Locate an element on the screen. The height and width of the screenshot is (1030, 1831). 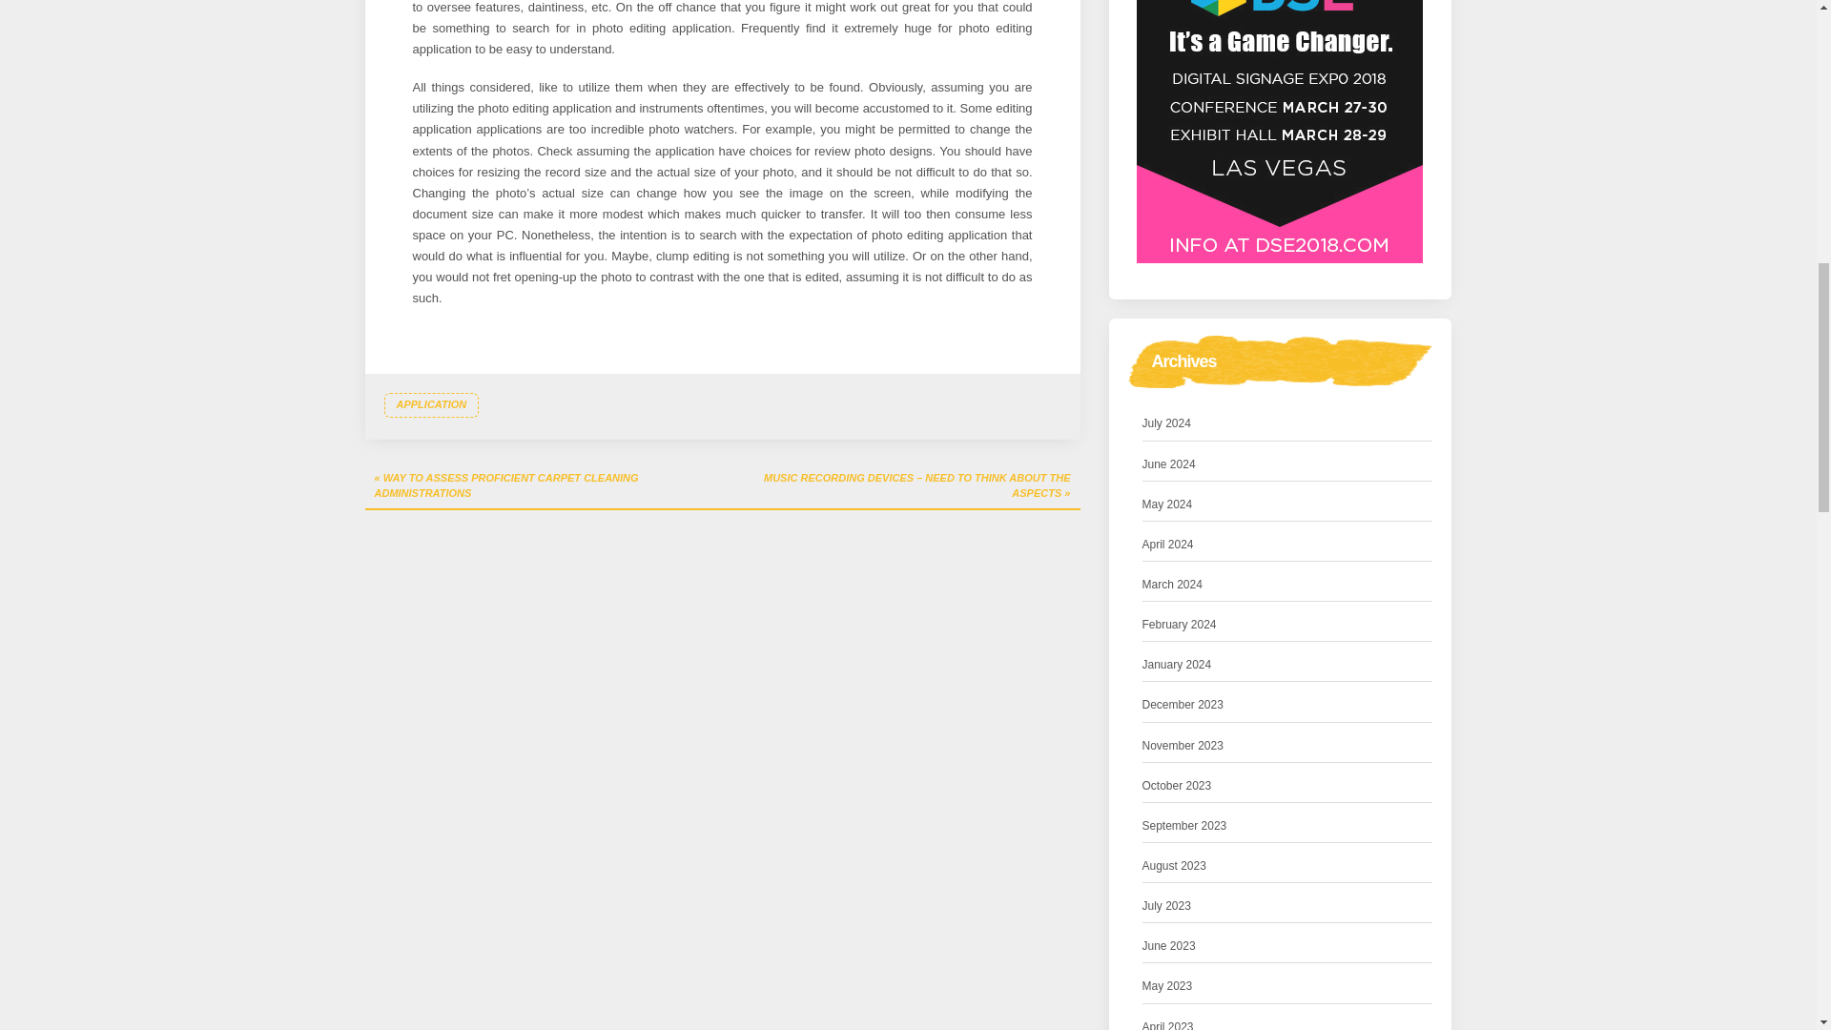
September 2023 is located at coordinates (1184, 826).